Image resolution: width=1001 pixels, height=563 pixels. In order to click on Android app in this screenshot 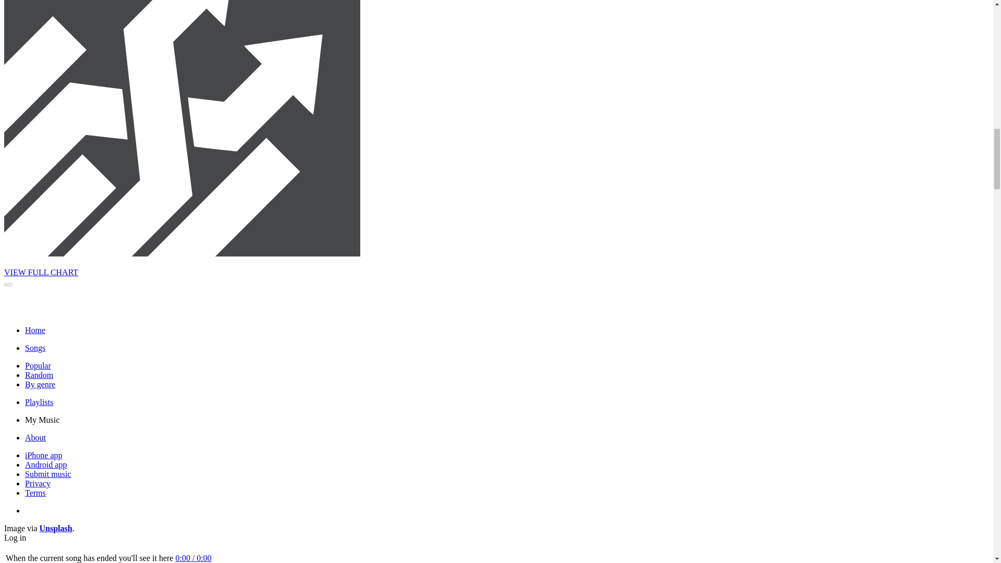, I will do `click(46, 464)`.